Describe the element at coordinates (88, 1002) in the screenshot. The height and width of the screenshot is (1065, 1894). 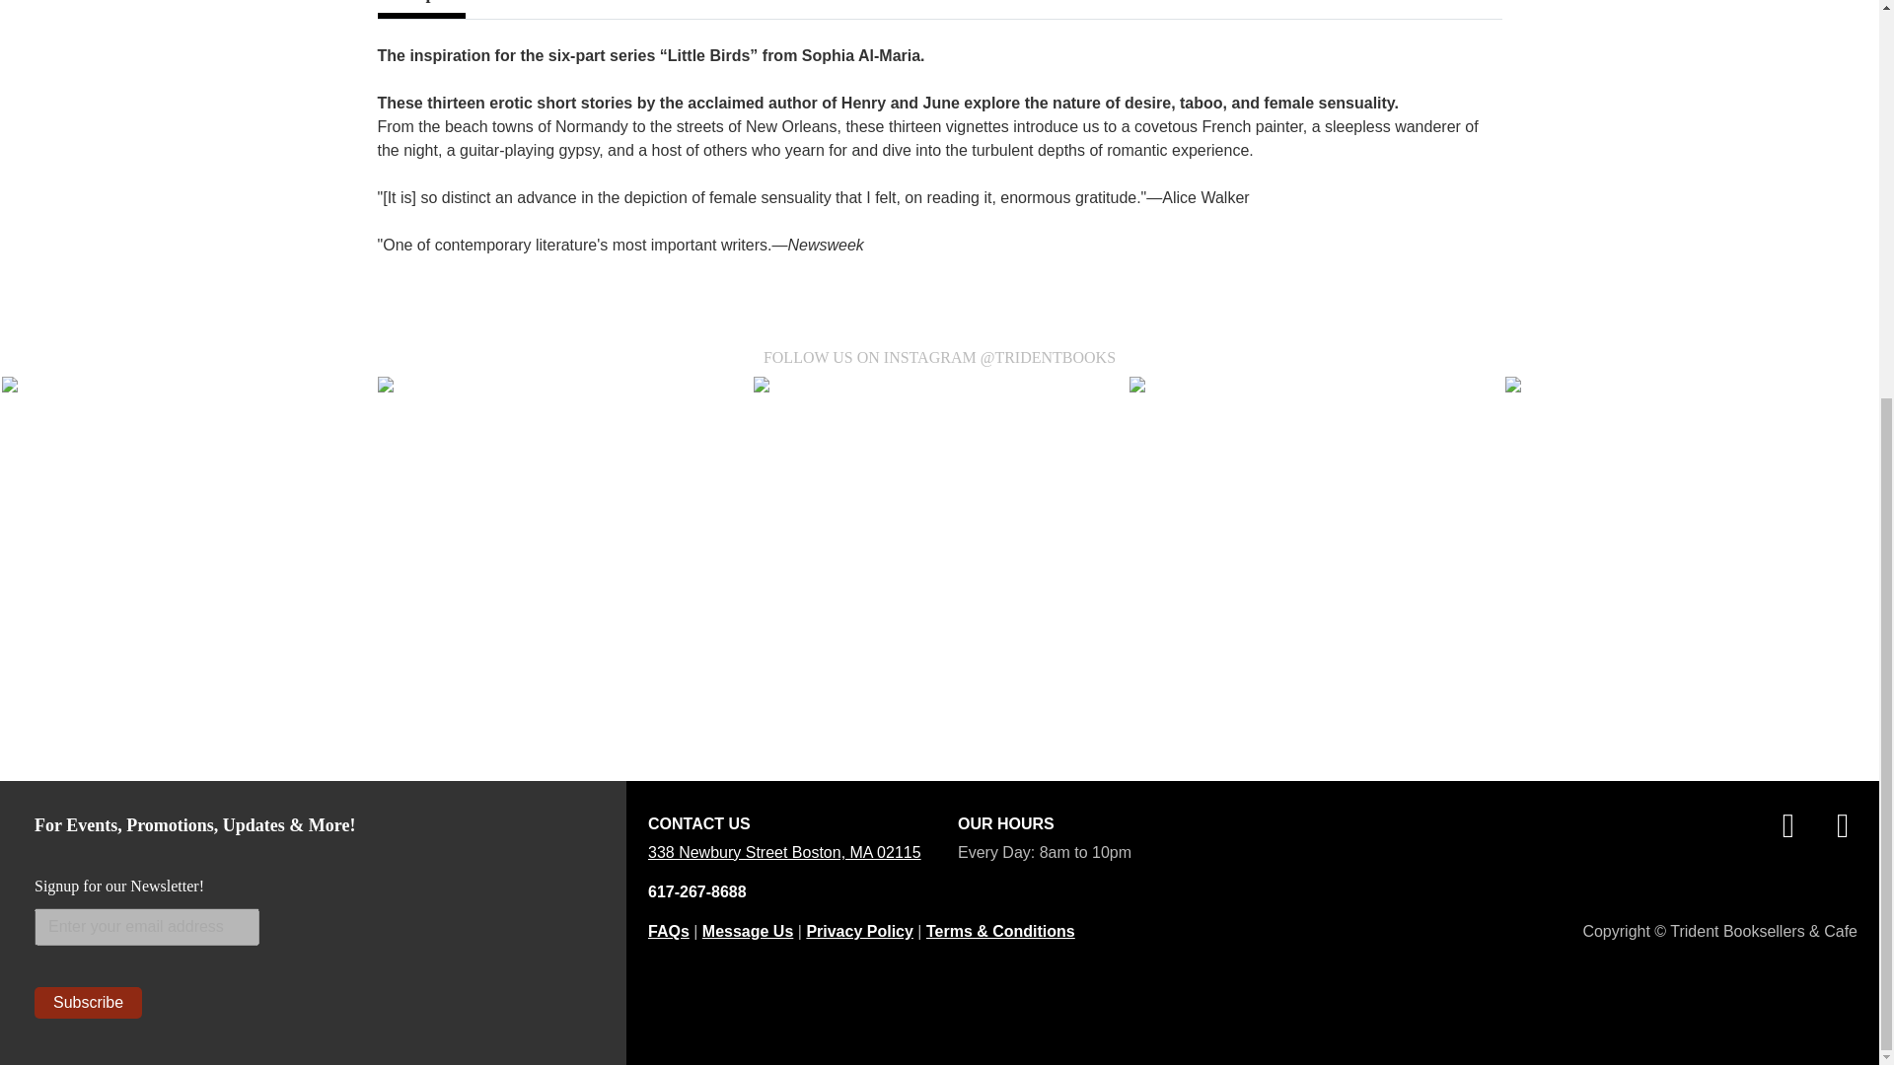
I see `Subscribe` at that location.